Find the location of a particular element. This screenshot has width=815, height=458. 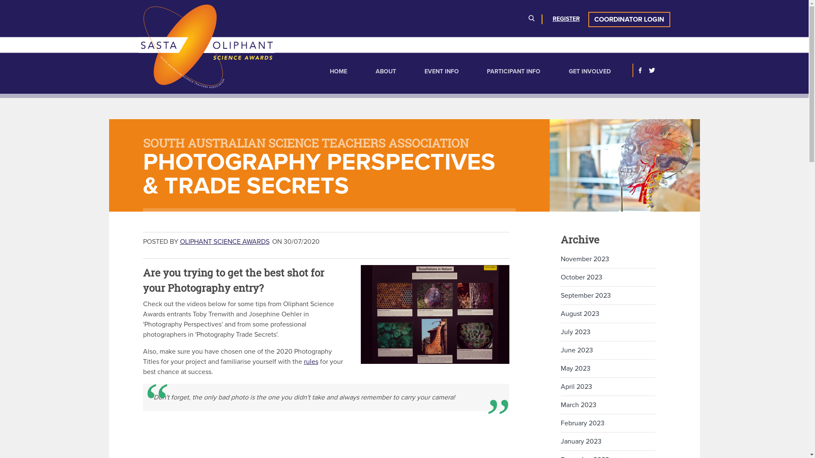

GET INVOLVED is located at coordinates (590, 71).